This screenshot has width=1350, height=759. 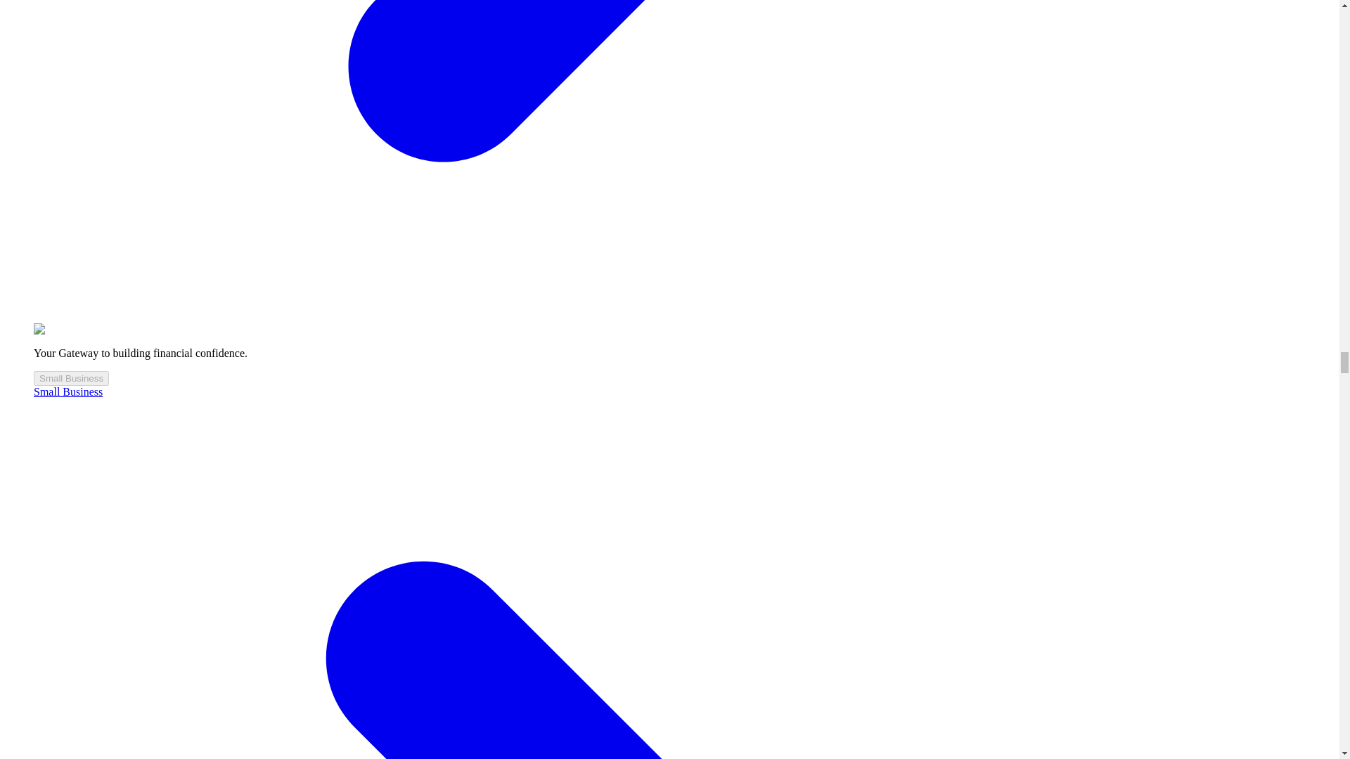 I want to click on Small Business, so click(x=72, y=378).